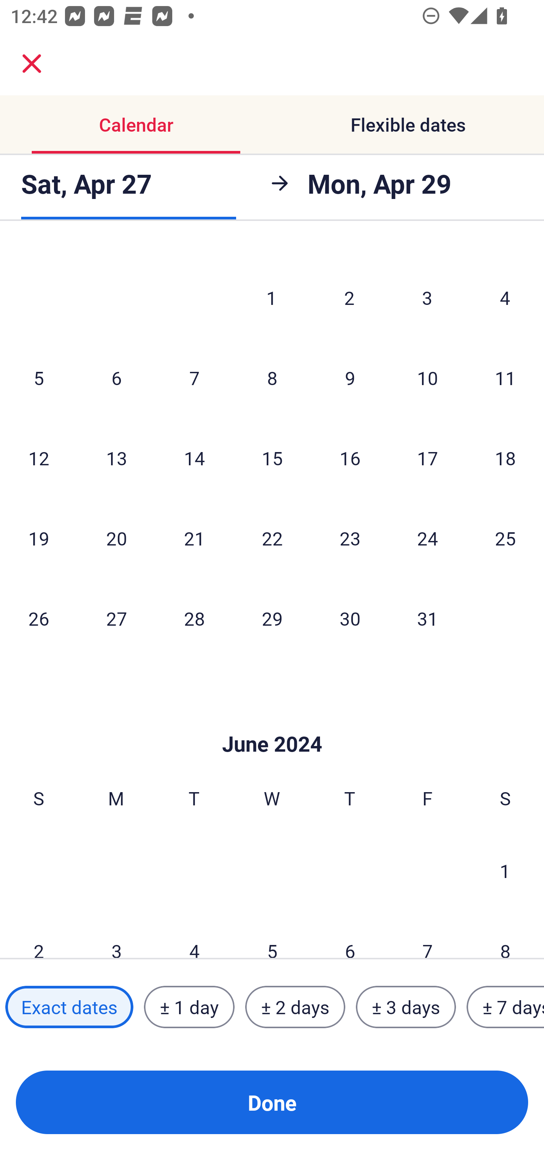  What do you see at coordinates (295, 1007) in the screenshot?
I see `± 2 days` at bounding box center [295, 1007].